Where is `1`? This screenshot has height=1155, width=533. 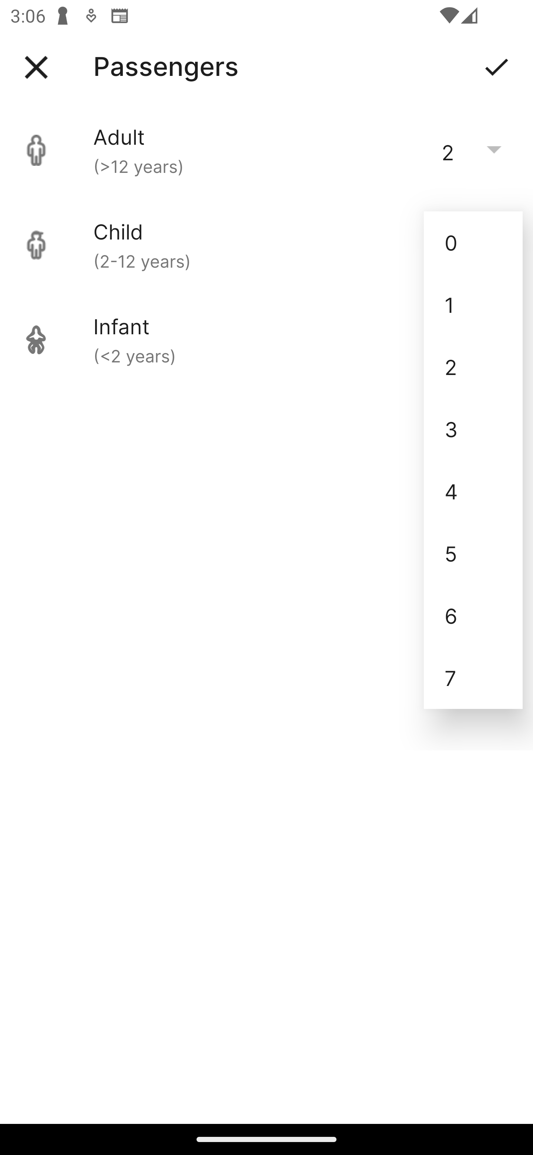
1 is located at coordinates (473, 305).